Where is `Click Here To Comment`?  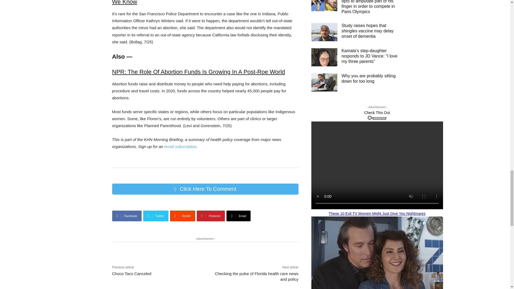
Click Here To Comment is located at coordinates (205, 189).